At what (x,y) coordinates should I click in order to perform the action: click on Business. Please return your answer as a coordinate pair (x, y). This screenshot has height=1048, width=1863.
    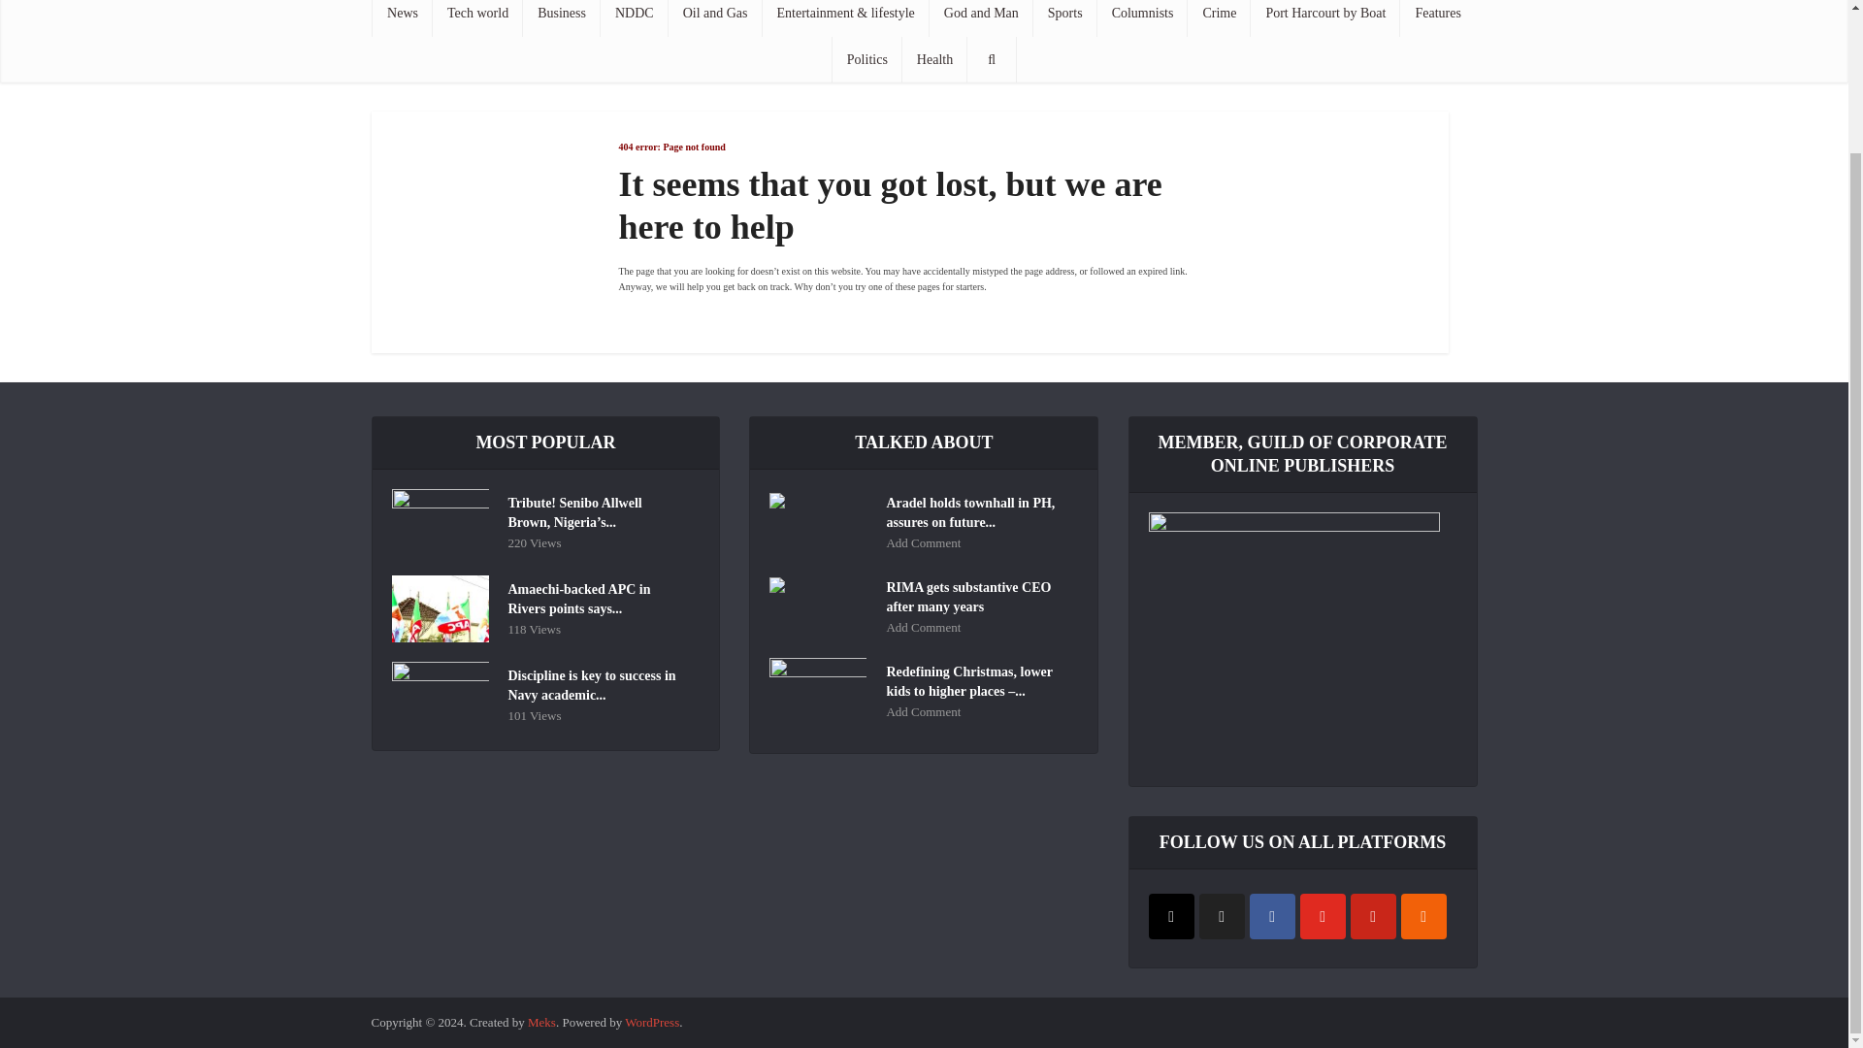
    Looking at the image, I should click on (561, 17).